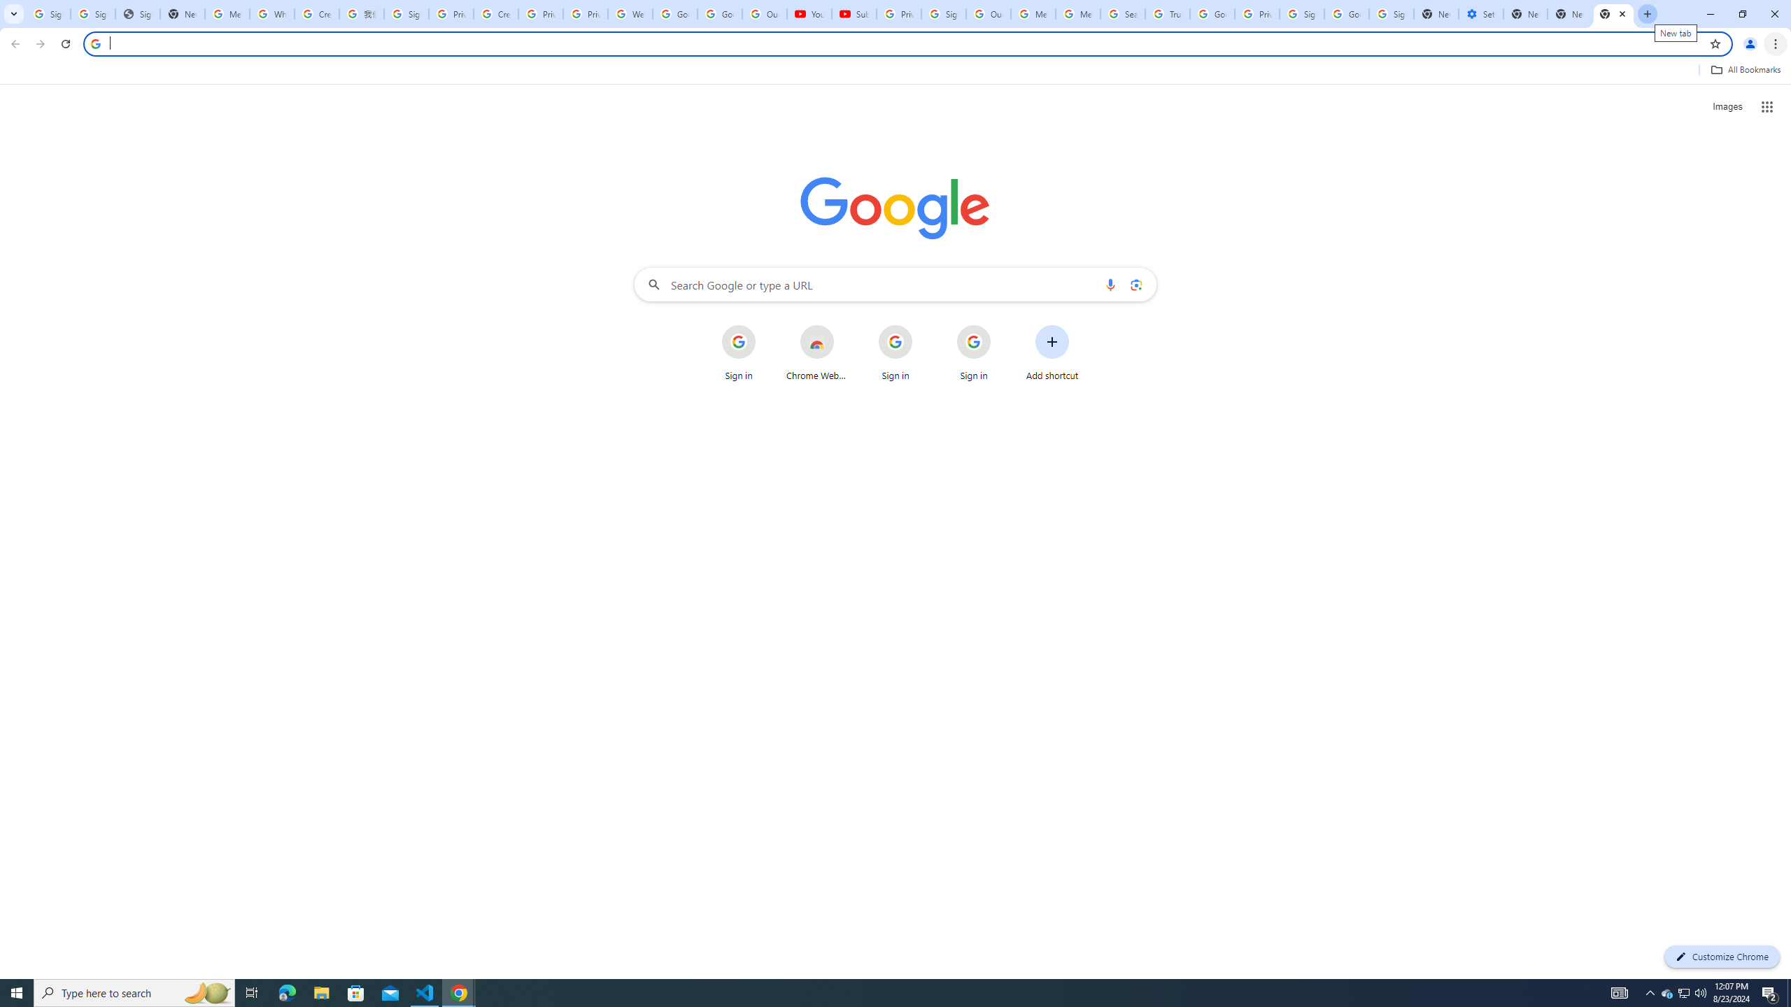  I want to click on Settings - Performance, so click(1481, 14).